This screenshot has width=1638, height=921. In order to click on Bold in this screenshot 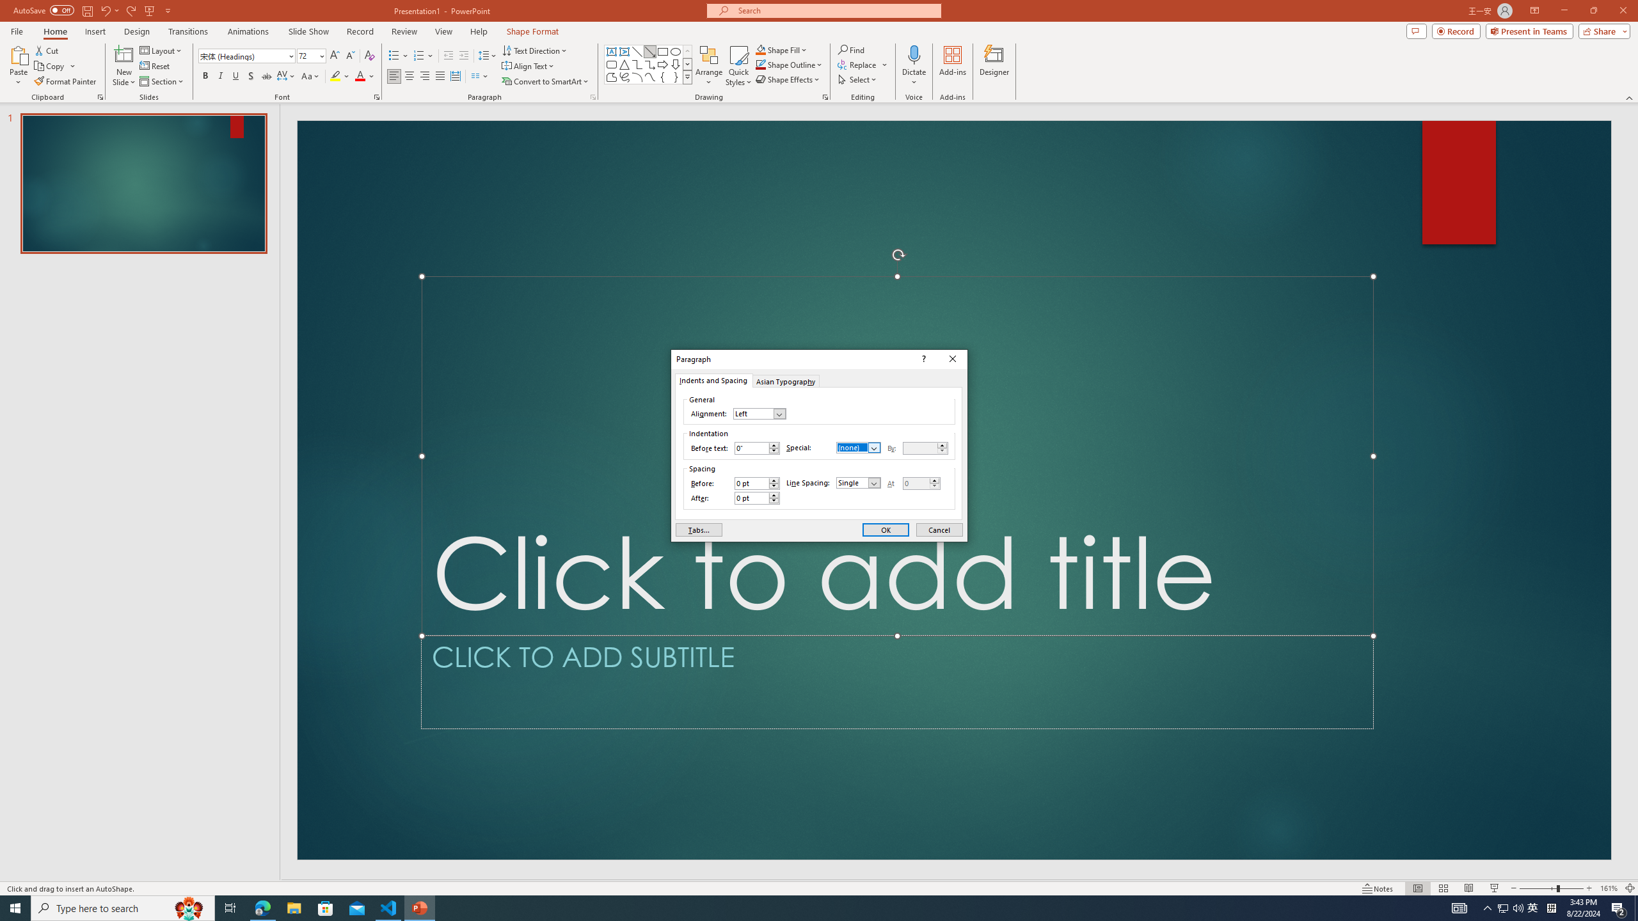, I will do `click(205, 77)`.